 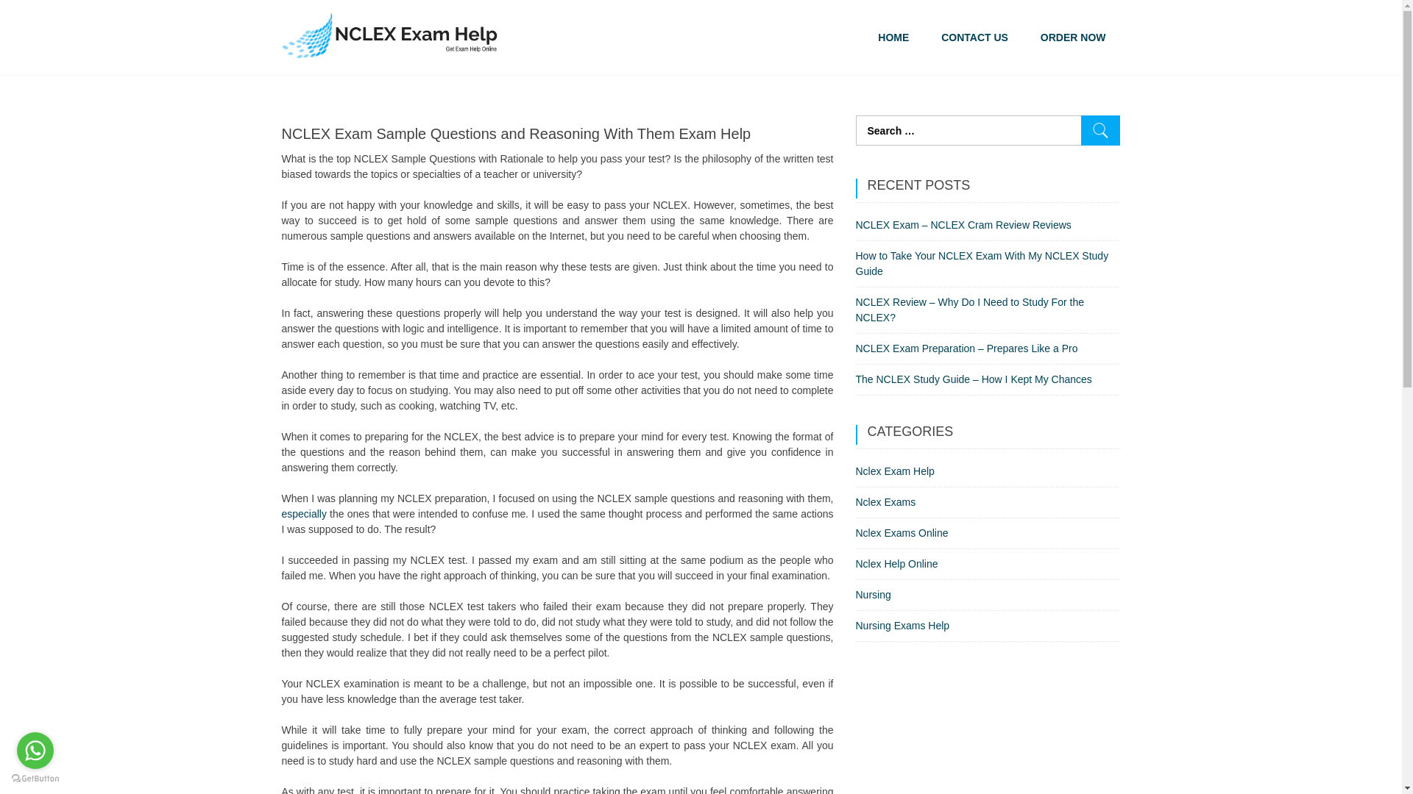 What do you see at coordinates (893, 38) in the screenshot?
I see `HOME` at bounding box center [893, 38].